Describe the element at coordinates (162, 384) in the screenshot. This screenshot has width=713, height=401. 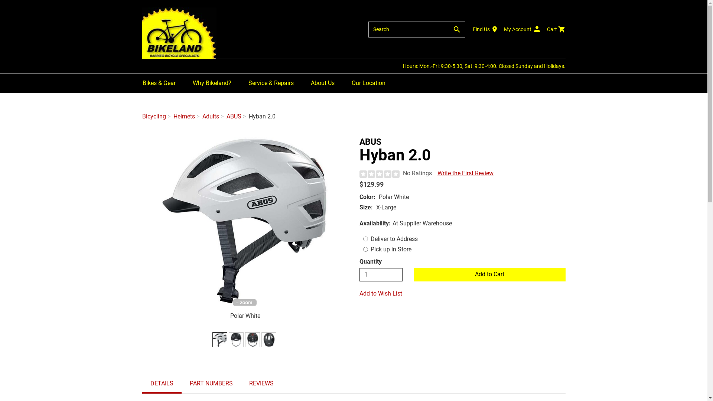
I see `DETAILS` at that location.